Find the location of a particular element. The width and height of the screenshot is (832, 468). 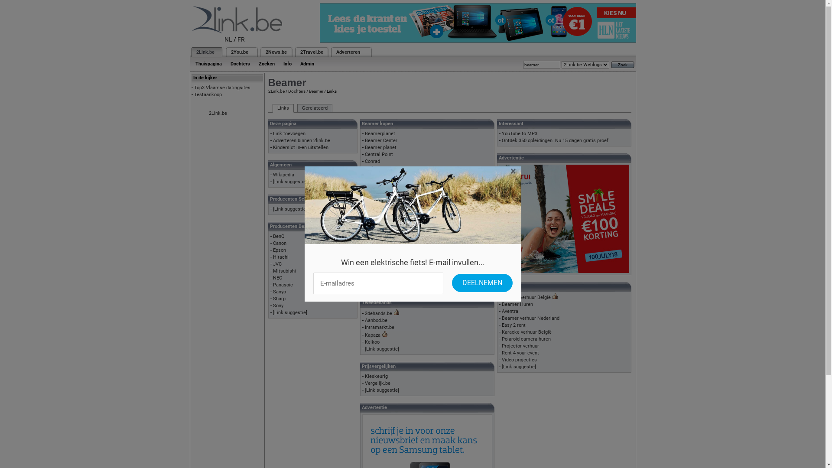

[Link suggestie] is located at coordinates (382, 390).